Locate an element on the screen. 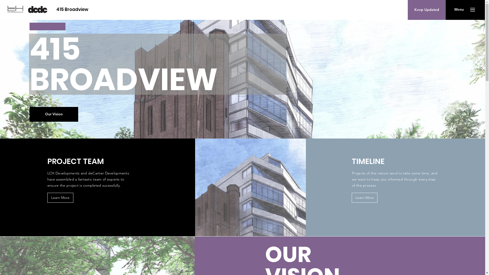  415 Broadview is located at coordinates (72, 10).